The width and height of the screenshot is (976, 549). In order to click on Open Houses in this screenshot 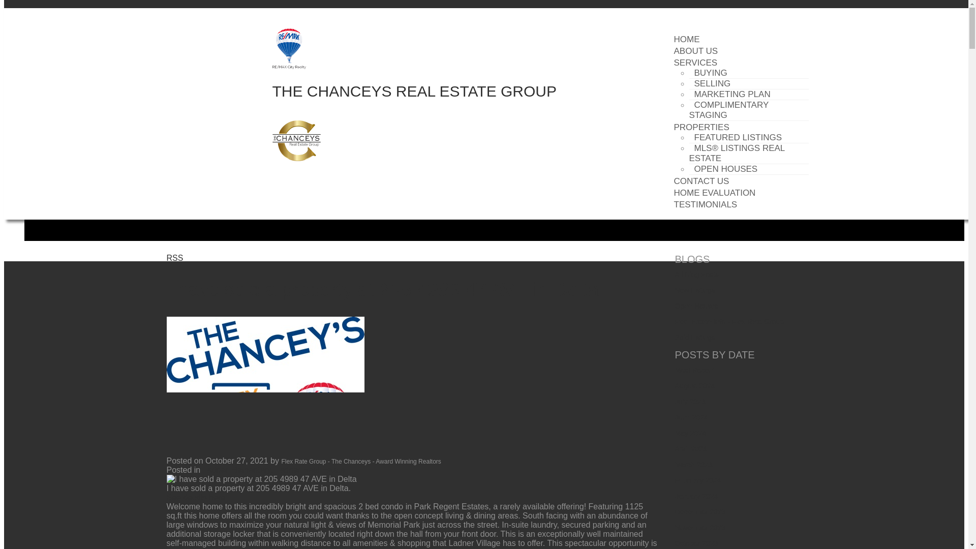, I will do `click(696, 306)`.